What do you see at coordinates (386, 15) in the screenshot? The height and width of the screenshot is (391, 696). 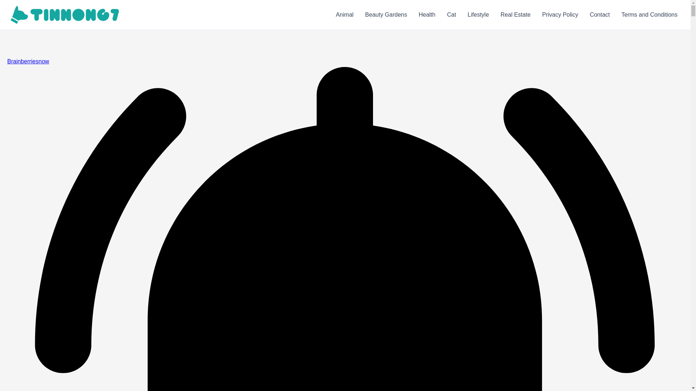 I see `Beauty Gardens` at bounding box center [386, 15].